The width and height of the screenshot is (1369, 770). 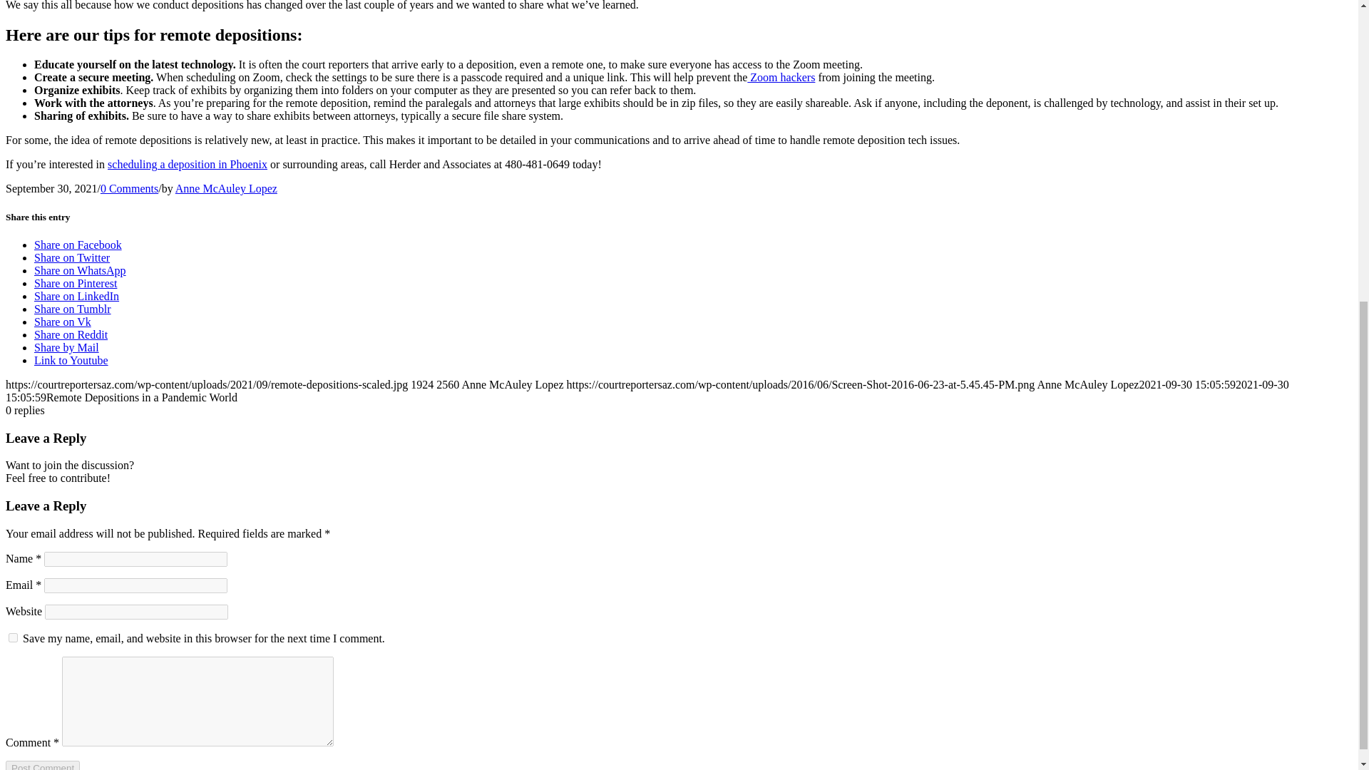 What do you see at coordinates (76, 283) in the screenshot?
I see `Share on Pinterest` at bounding box center [76, 283].